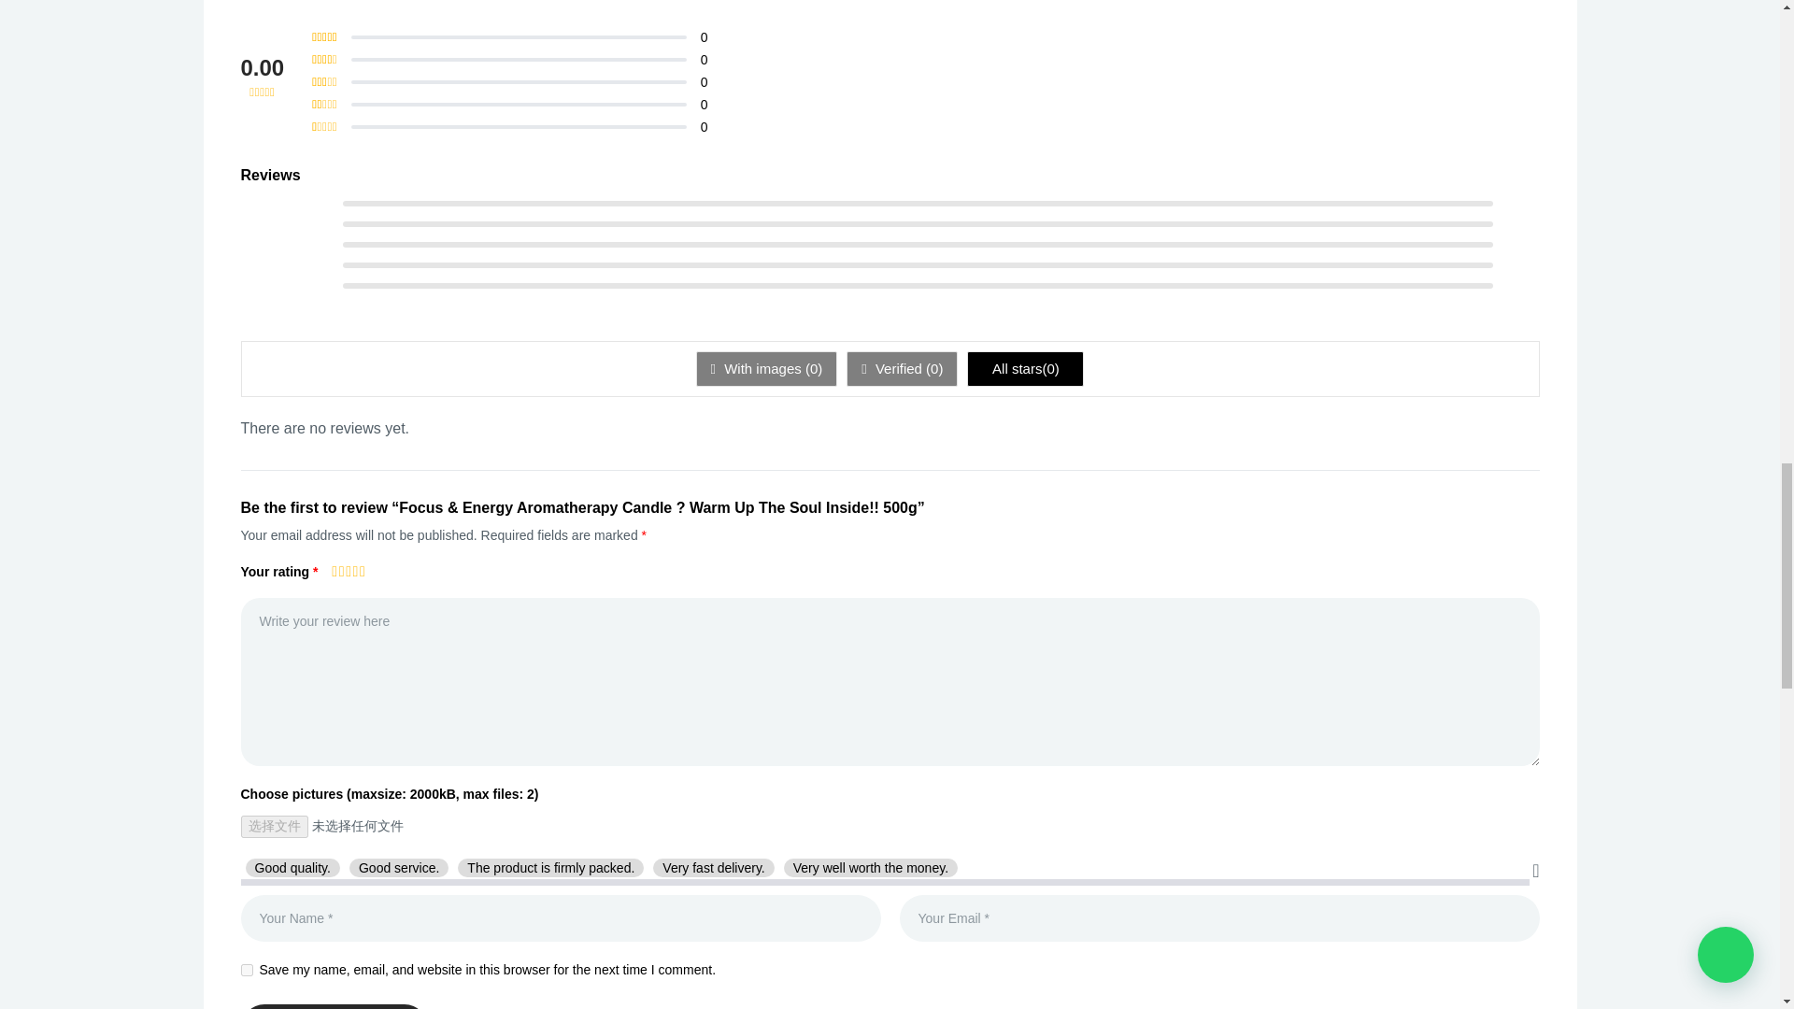 This screenshot has height=1009, width=1794. What do you see at coordinates (247, 970) in the screenshot?
I see `yes` at bounding box center [247, 970].